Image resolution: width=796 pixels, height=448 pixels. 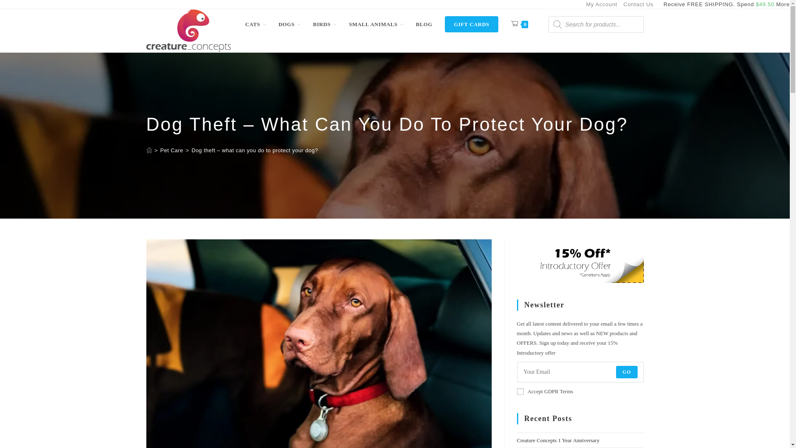 What do you see at coordinates (519, 24) in the screenshot?
I see `0` at bounding box center [519, 24].